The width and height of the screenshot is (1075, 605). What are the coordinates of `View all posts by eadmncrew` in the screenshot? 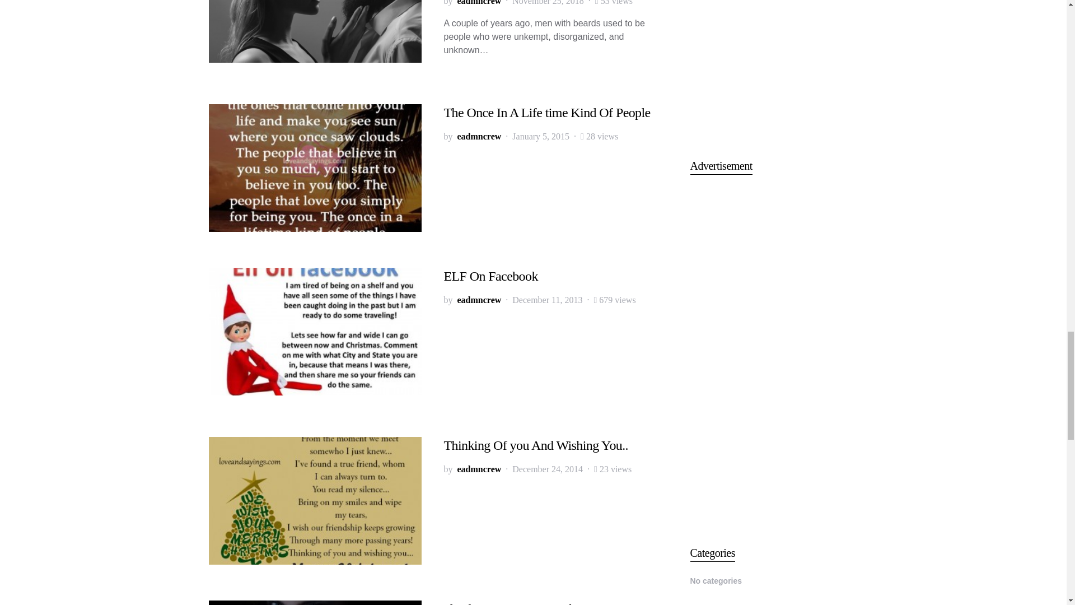 It's located at (479, 300).